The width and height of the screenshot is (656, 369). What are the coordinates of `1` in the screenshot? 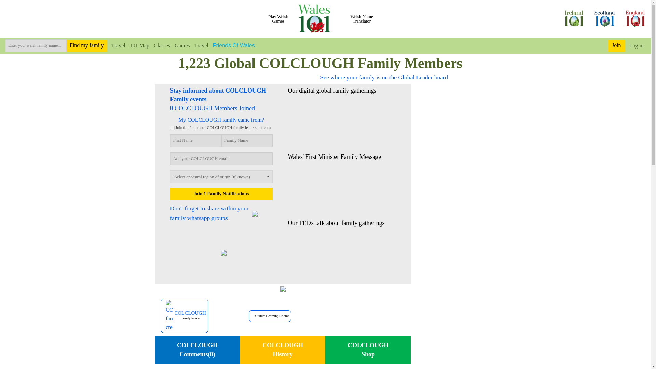 It's located at (172, 128).